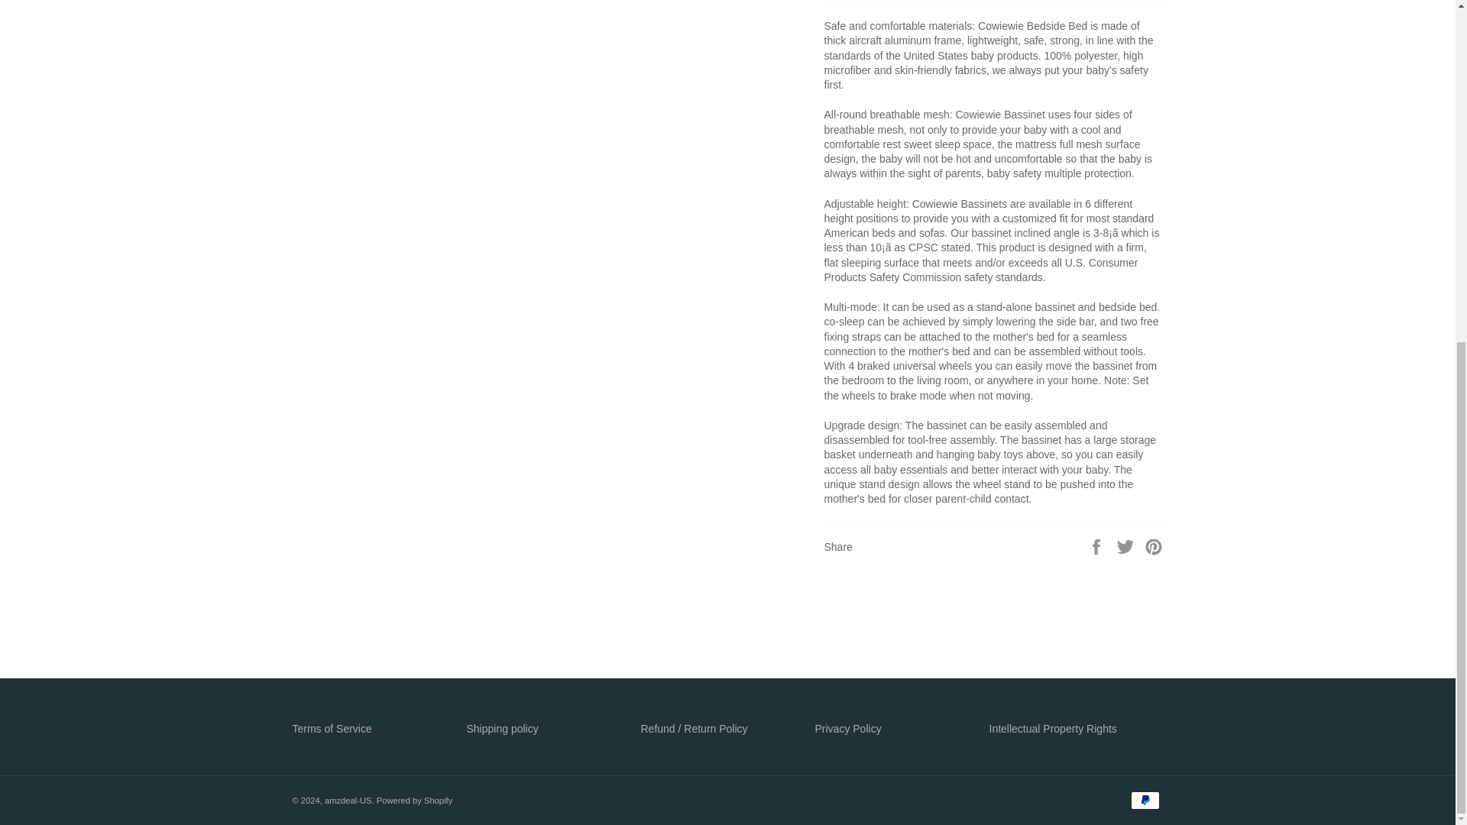 The height and width of the screenshot is (825, 1467). I want to click on Shipping policy, so click(502, 729).